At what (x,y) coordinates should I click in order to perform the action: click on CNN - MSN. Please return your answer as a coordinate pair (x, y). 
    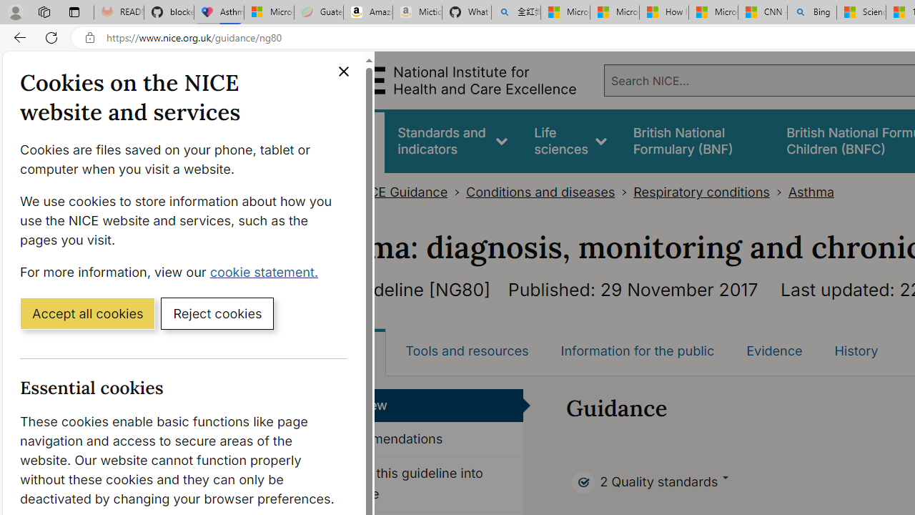
    Looking at the image, I should click on (762, 13).